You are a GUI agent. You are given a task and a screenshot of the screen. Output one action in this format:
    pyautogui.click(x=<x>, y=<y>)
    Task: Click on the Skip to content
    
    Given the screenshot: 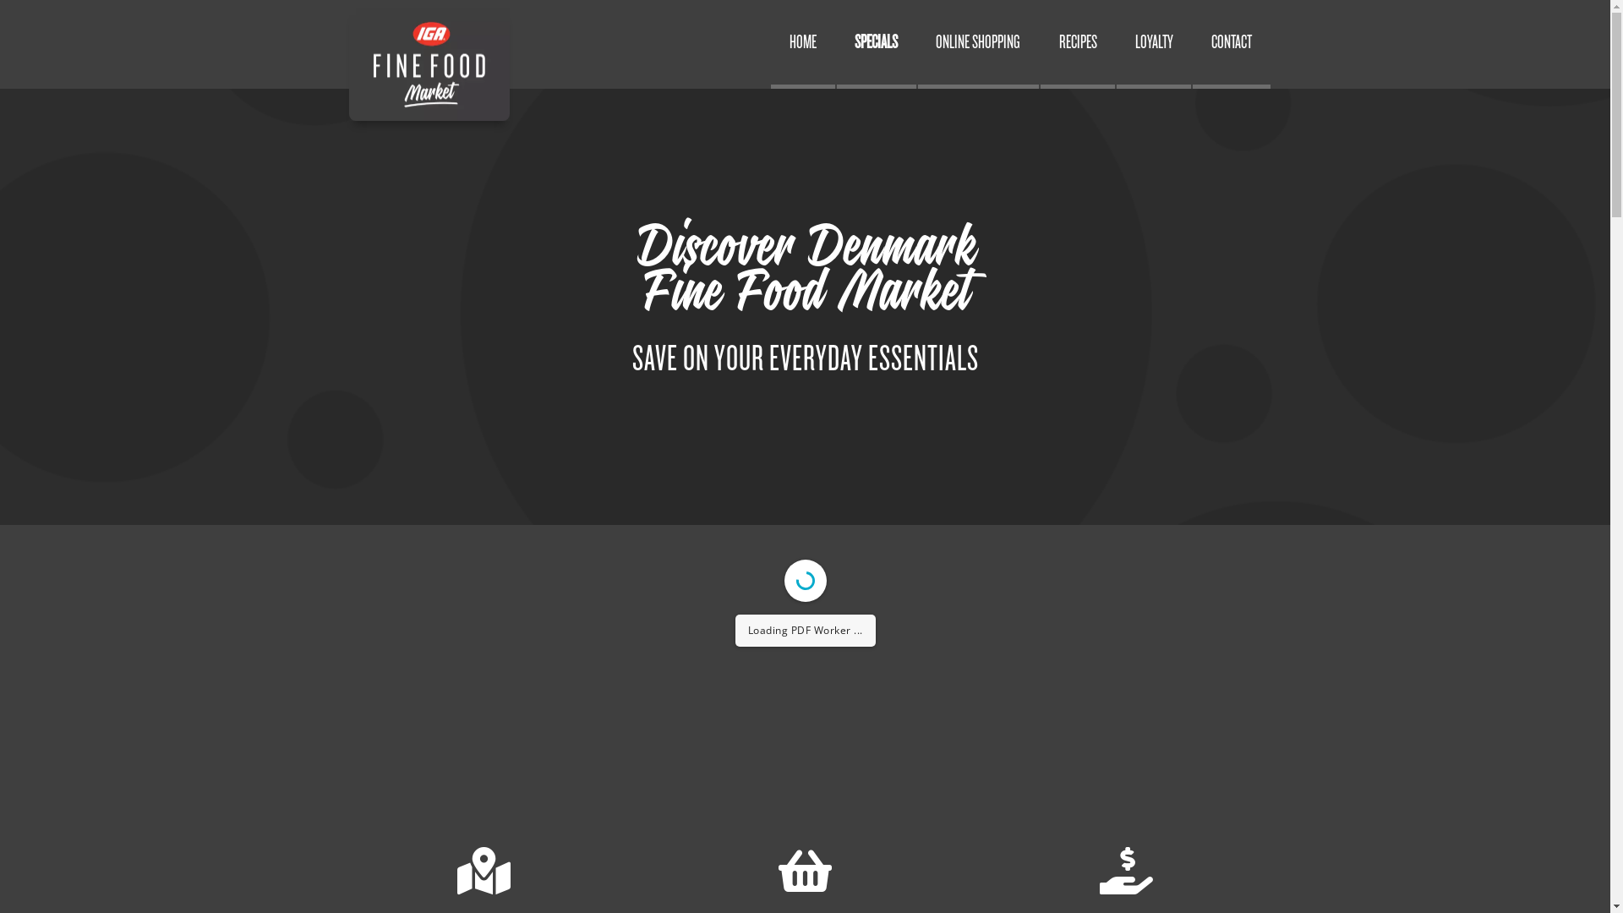 What is the action you would take?
    pyautogui.click(x=0, y=0)
    